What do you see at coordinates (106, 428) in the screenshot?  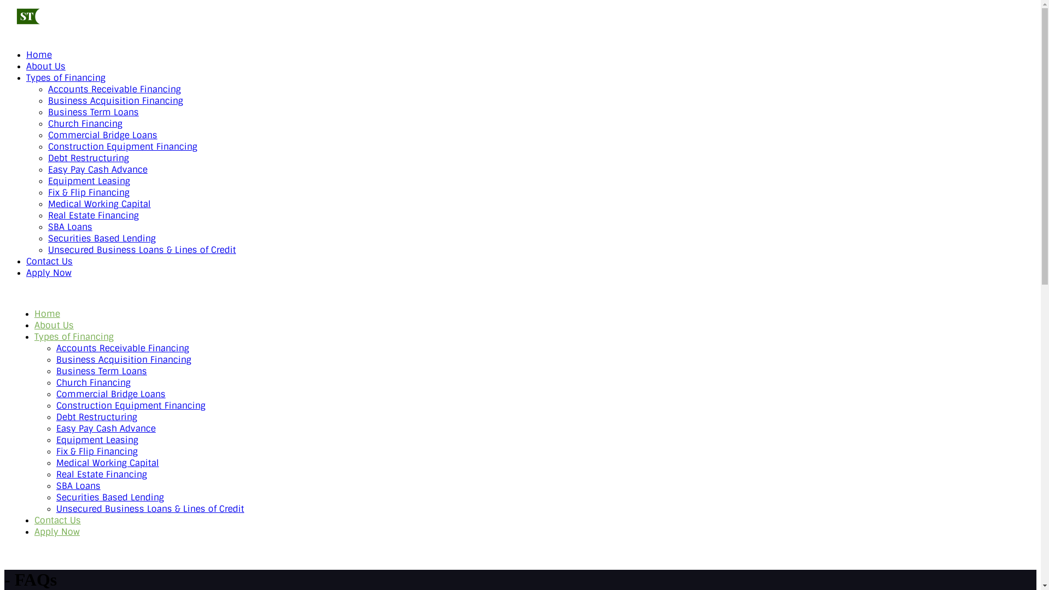 I see `Easy Pay Cash Advance` at bounding box center [106, 428].